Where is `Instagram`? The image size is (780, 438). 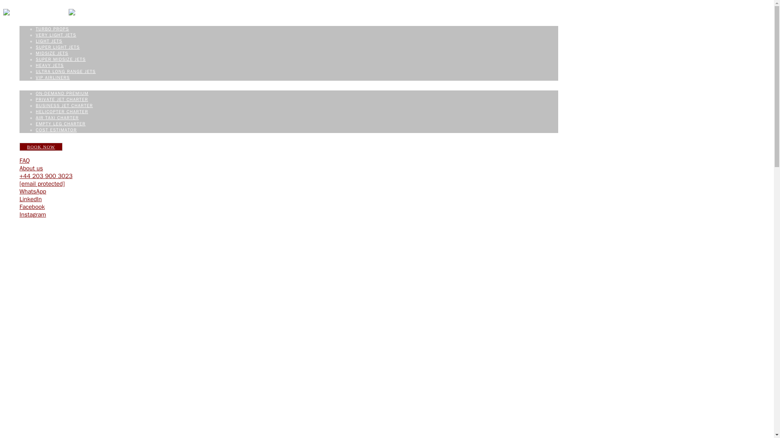
Instagram is located at coordinates (32, 214).